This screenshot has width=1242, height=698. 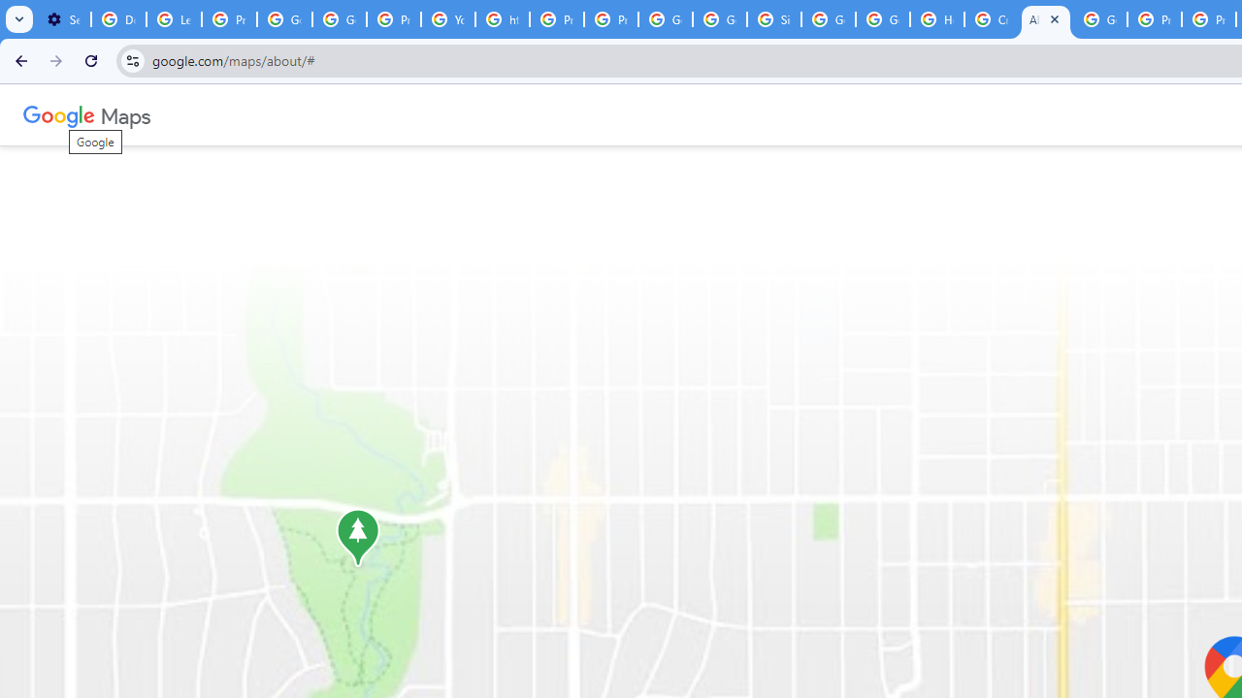 I want to click on View site information, so click(x=132, y=60).